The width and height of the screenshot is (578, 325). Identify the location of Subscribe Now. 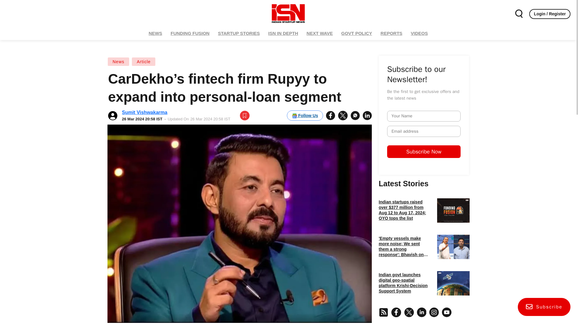
(471, 169).